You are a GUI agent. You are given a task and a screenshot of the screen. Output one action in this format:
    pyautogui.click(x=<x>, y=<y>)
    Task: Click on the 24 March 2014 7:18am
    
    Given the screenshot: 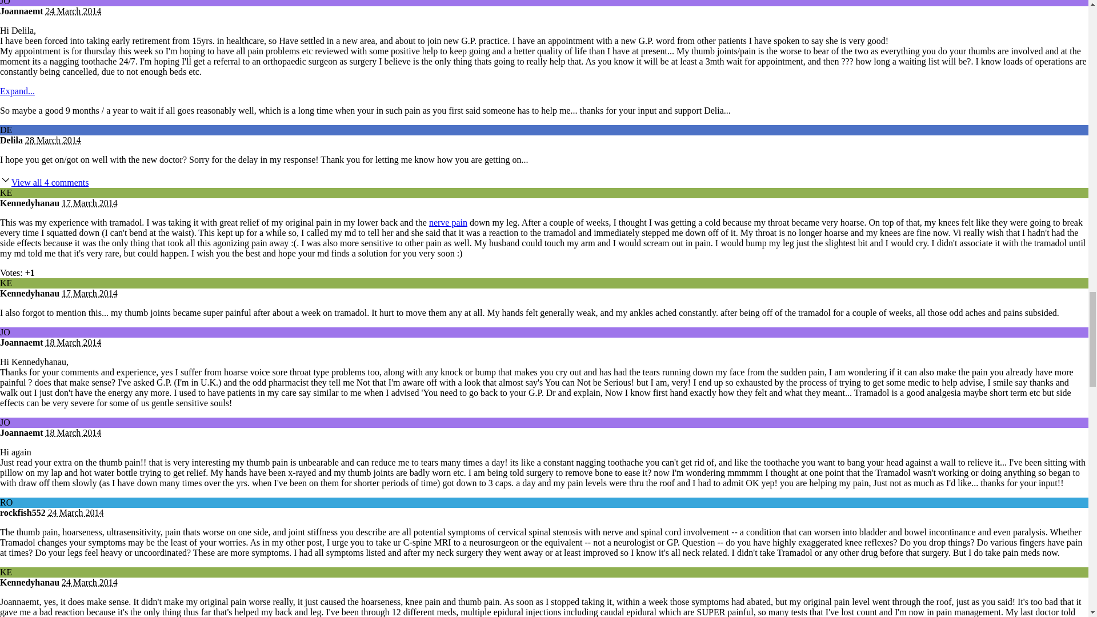 What is the action you would take?
    pyautogui.click(x=76, y=512)
    